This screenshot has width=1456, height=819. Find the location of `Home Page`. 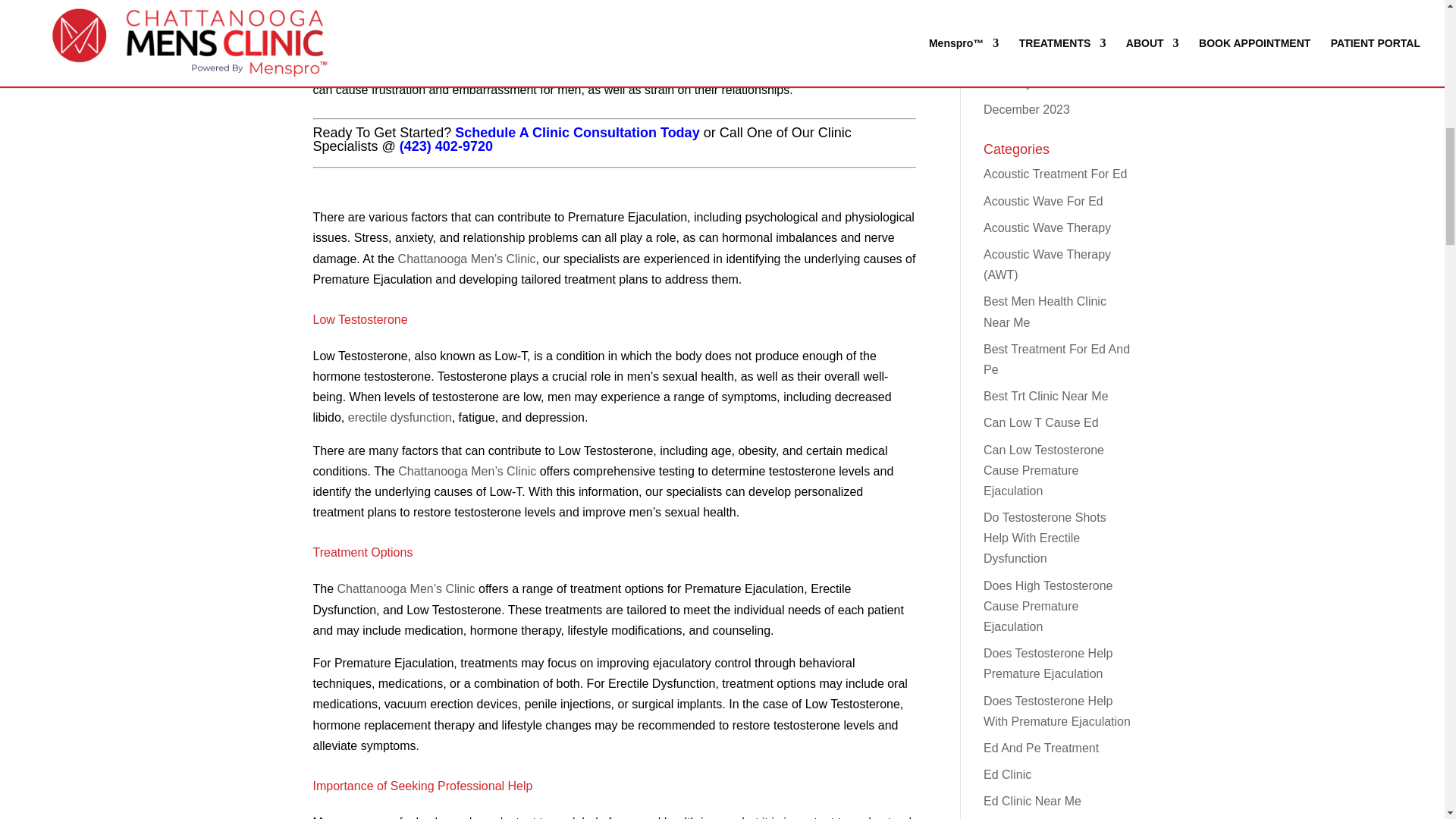

Home Page is located at coordinates (406, 588).